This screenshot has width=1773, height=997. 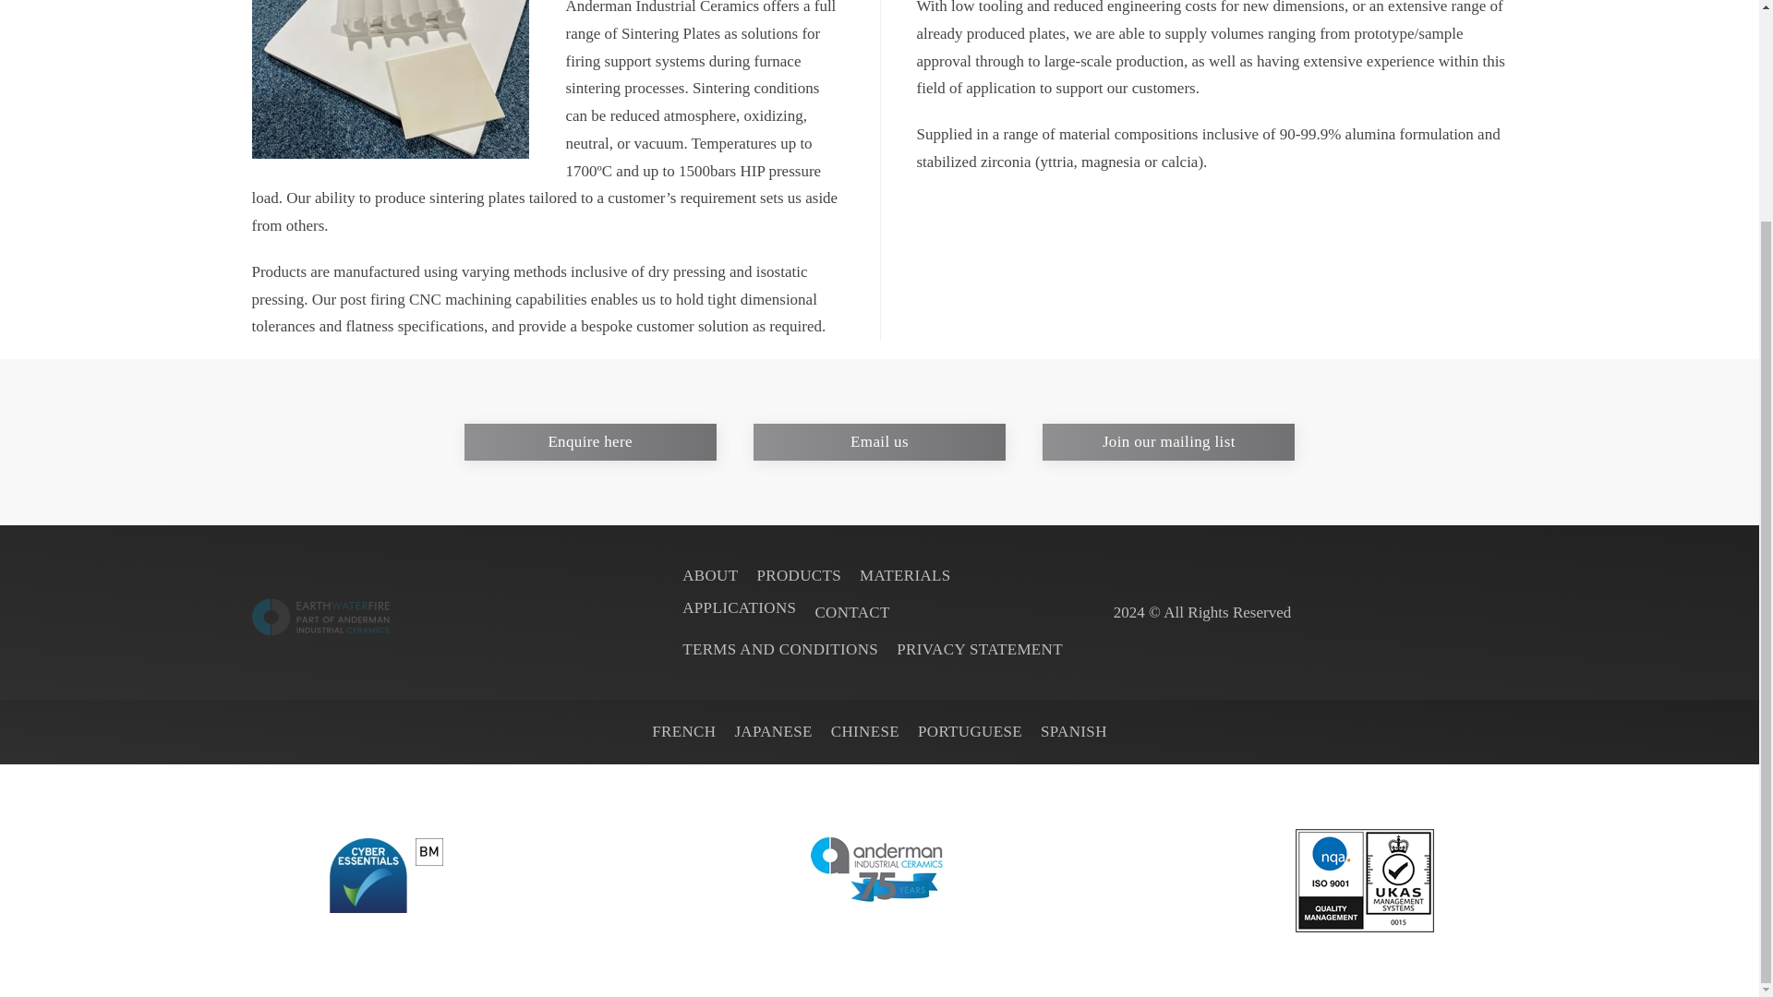 I want to click on JAPANESE, so click(x=772, y=731).